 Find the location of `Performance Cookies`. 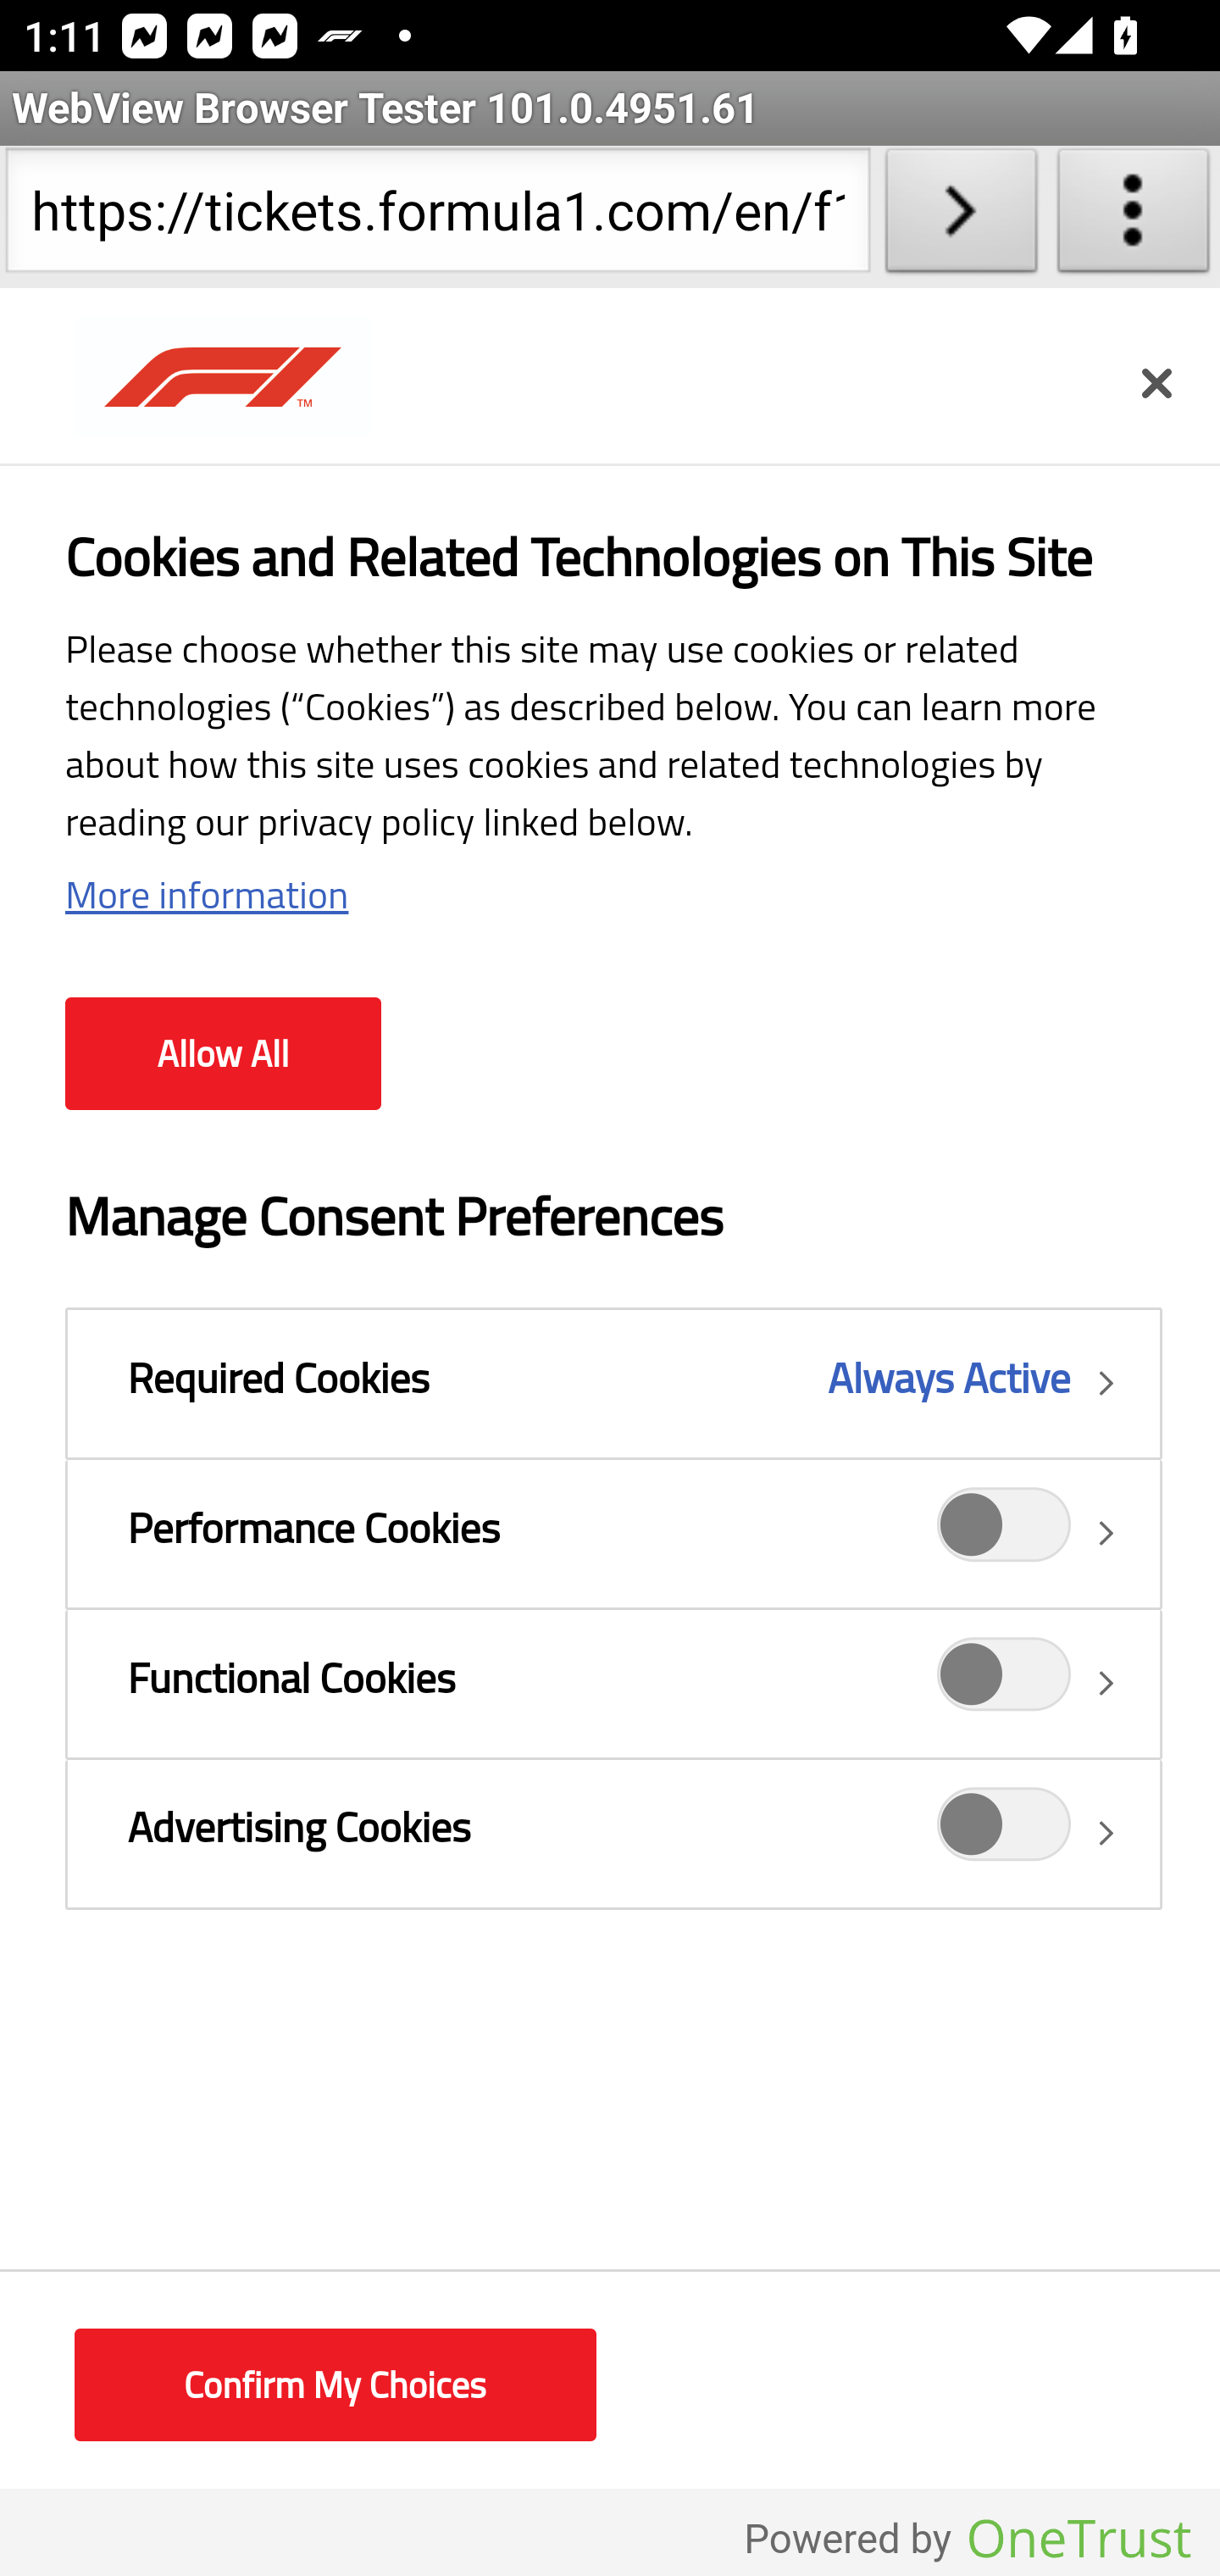

Performance Cookies is located at coordinates (1005, 1534).